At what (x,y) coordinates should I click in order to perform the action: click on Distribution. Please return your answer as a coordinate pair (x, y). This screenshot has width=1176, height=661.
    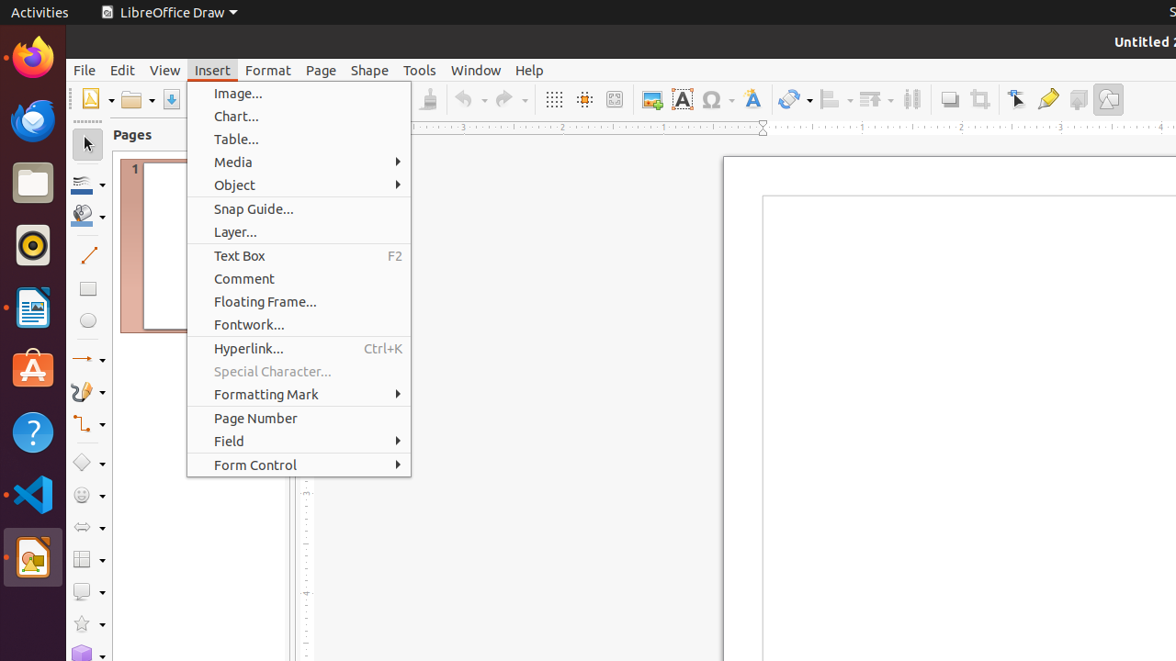
    Looking at the image, I should click on (911, 99).